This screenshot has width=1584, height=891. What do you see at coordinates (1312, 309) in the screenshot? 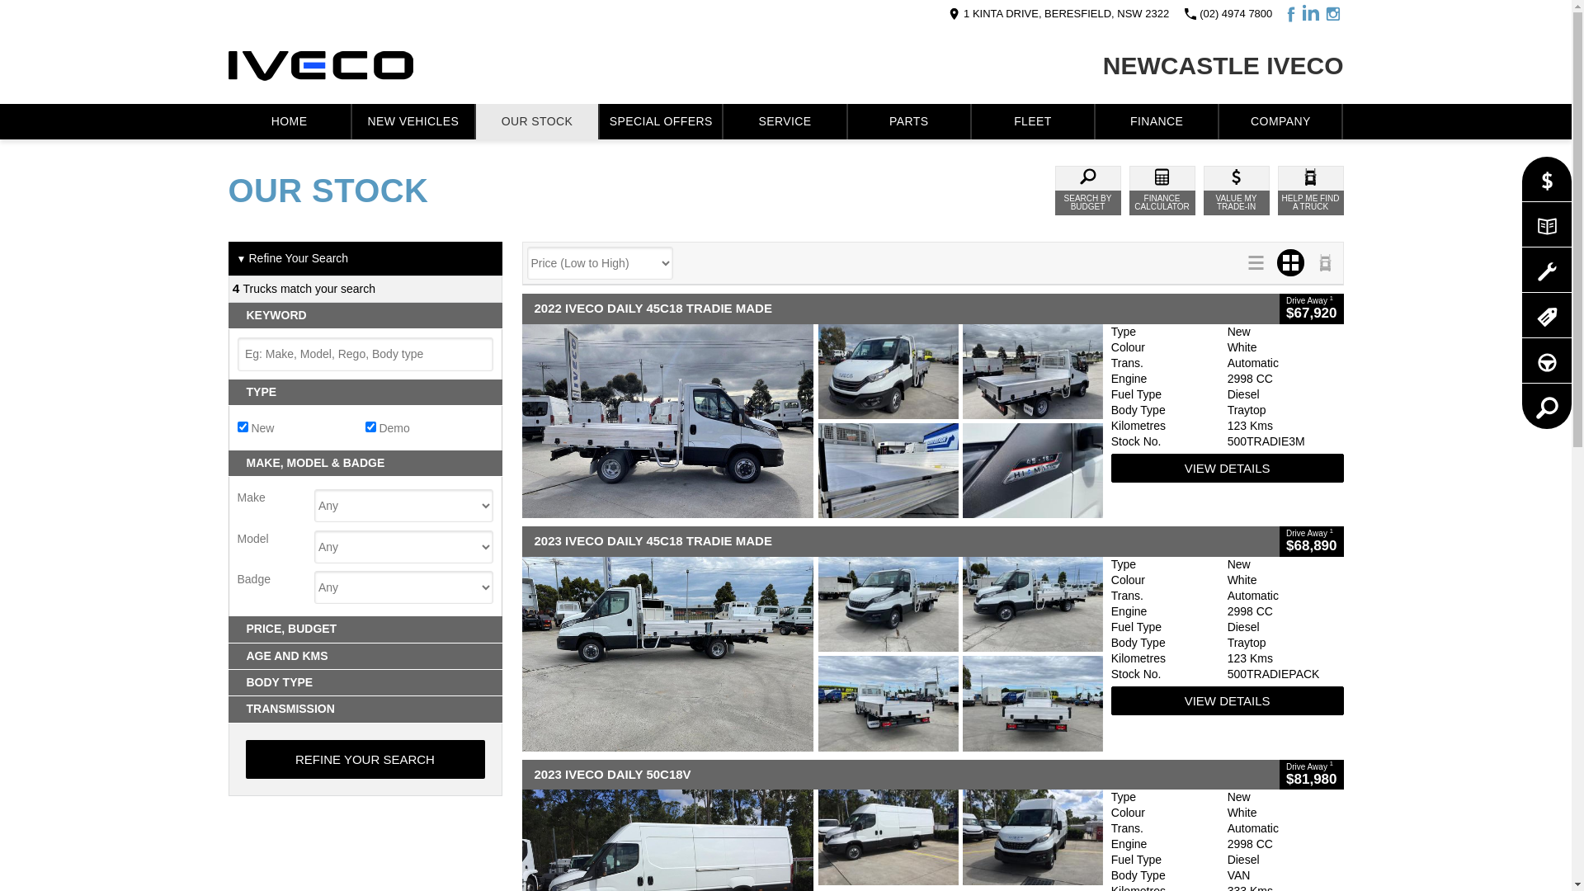
I see `Drive Away 1
$67,920` at bounding box center [1312, 309].